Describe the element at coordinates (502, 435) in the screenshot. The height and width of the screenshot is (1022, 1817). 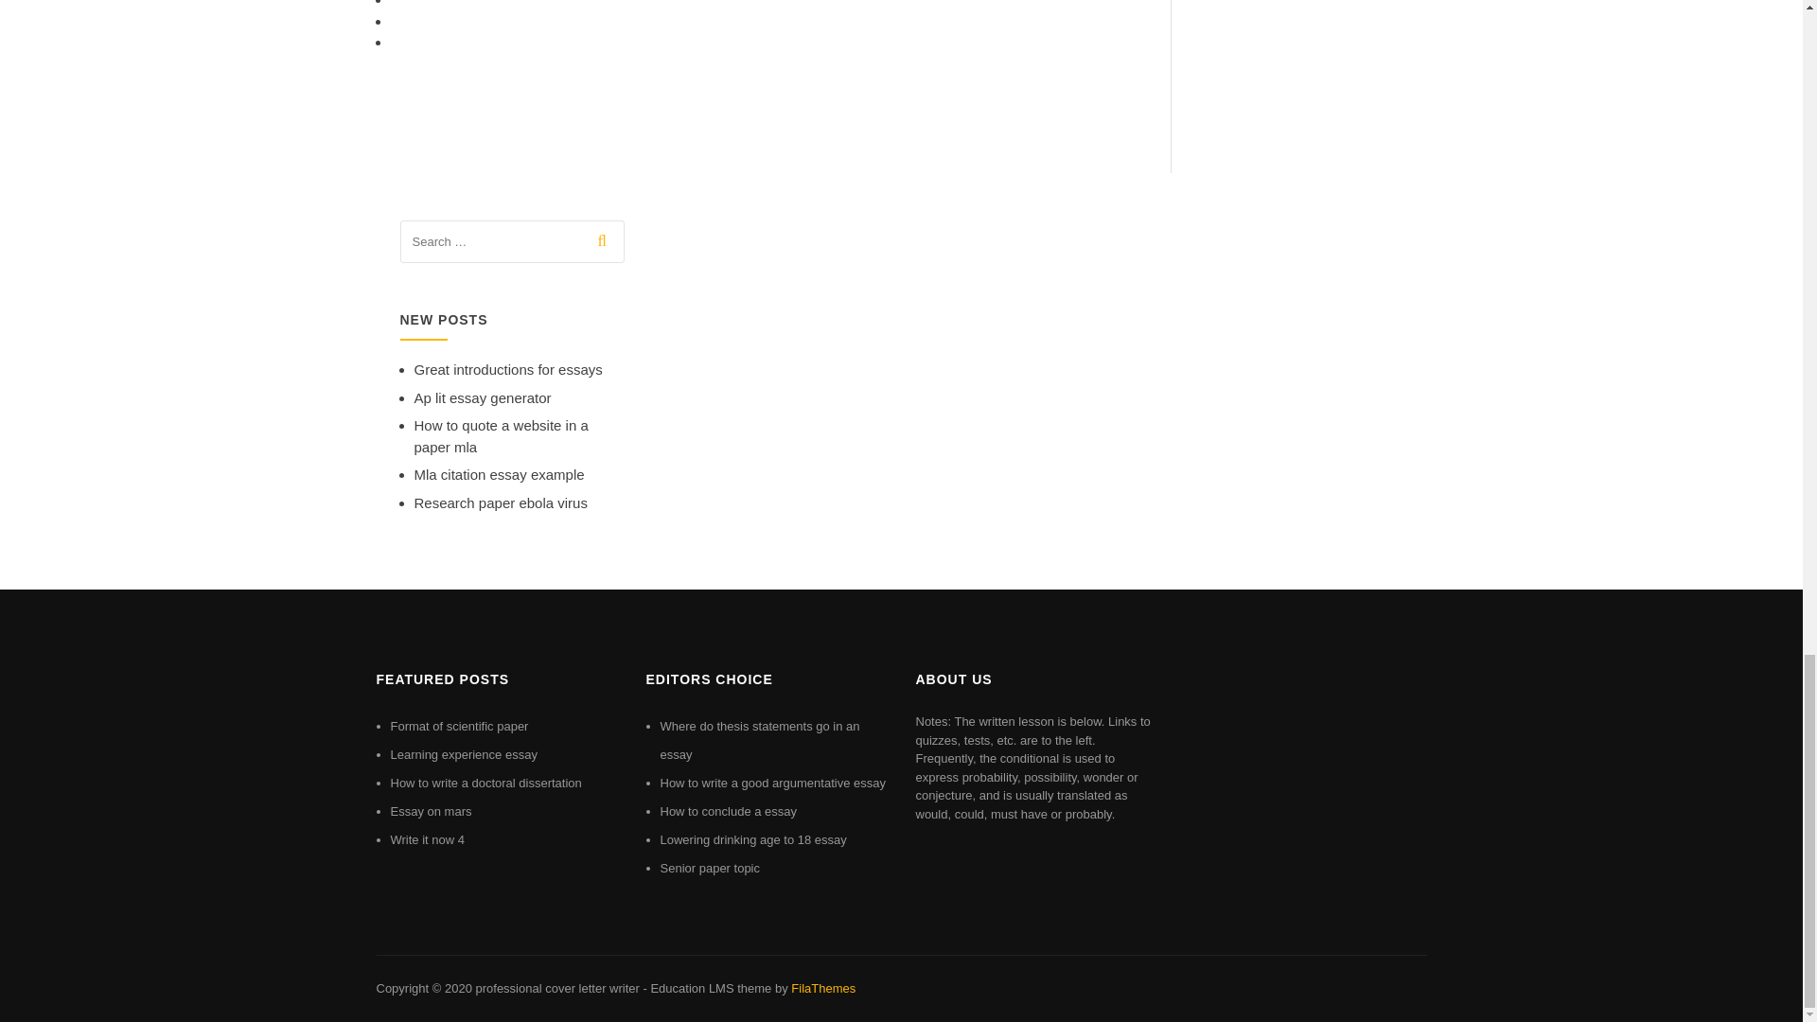
I see `How to quote a website in a paper mla` at that location.